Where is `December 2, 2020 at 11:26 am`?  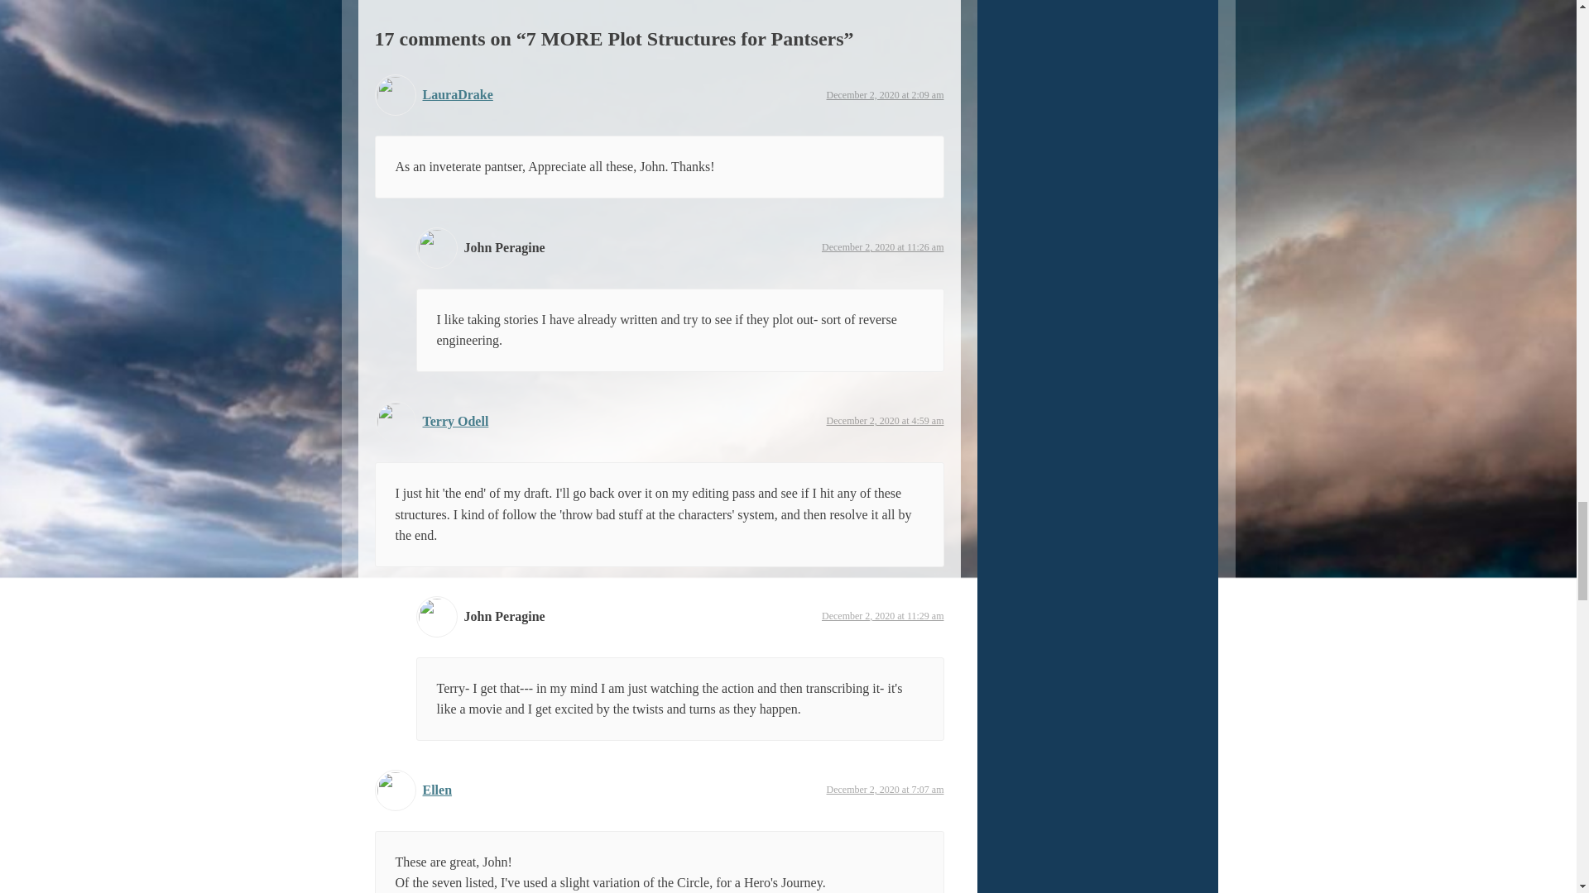
December 2, 2020 at 11:26 am is located at coordinates (882, 246).